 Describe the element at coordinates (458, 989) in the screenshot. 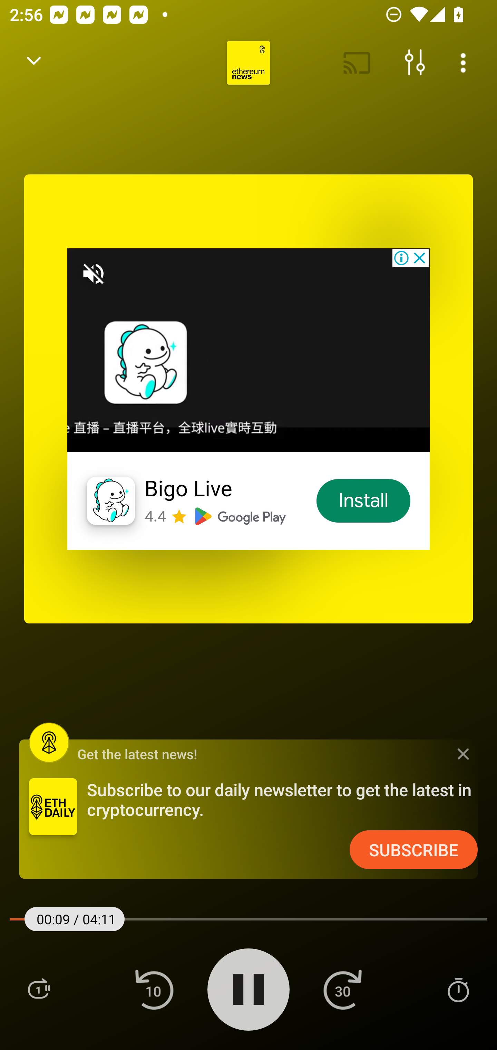

I see `Sleep Timer ` at that location.